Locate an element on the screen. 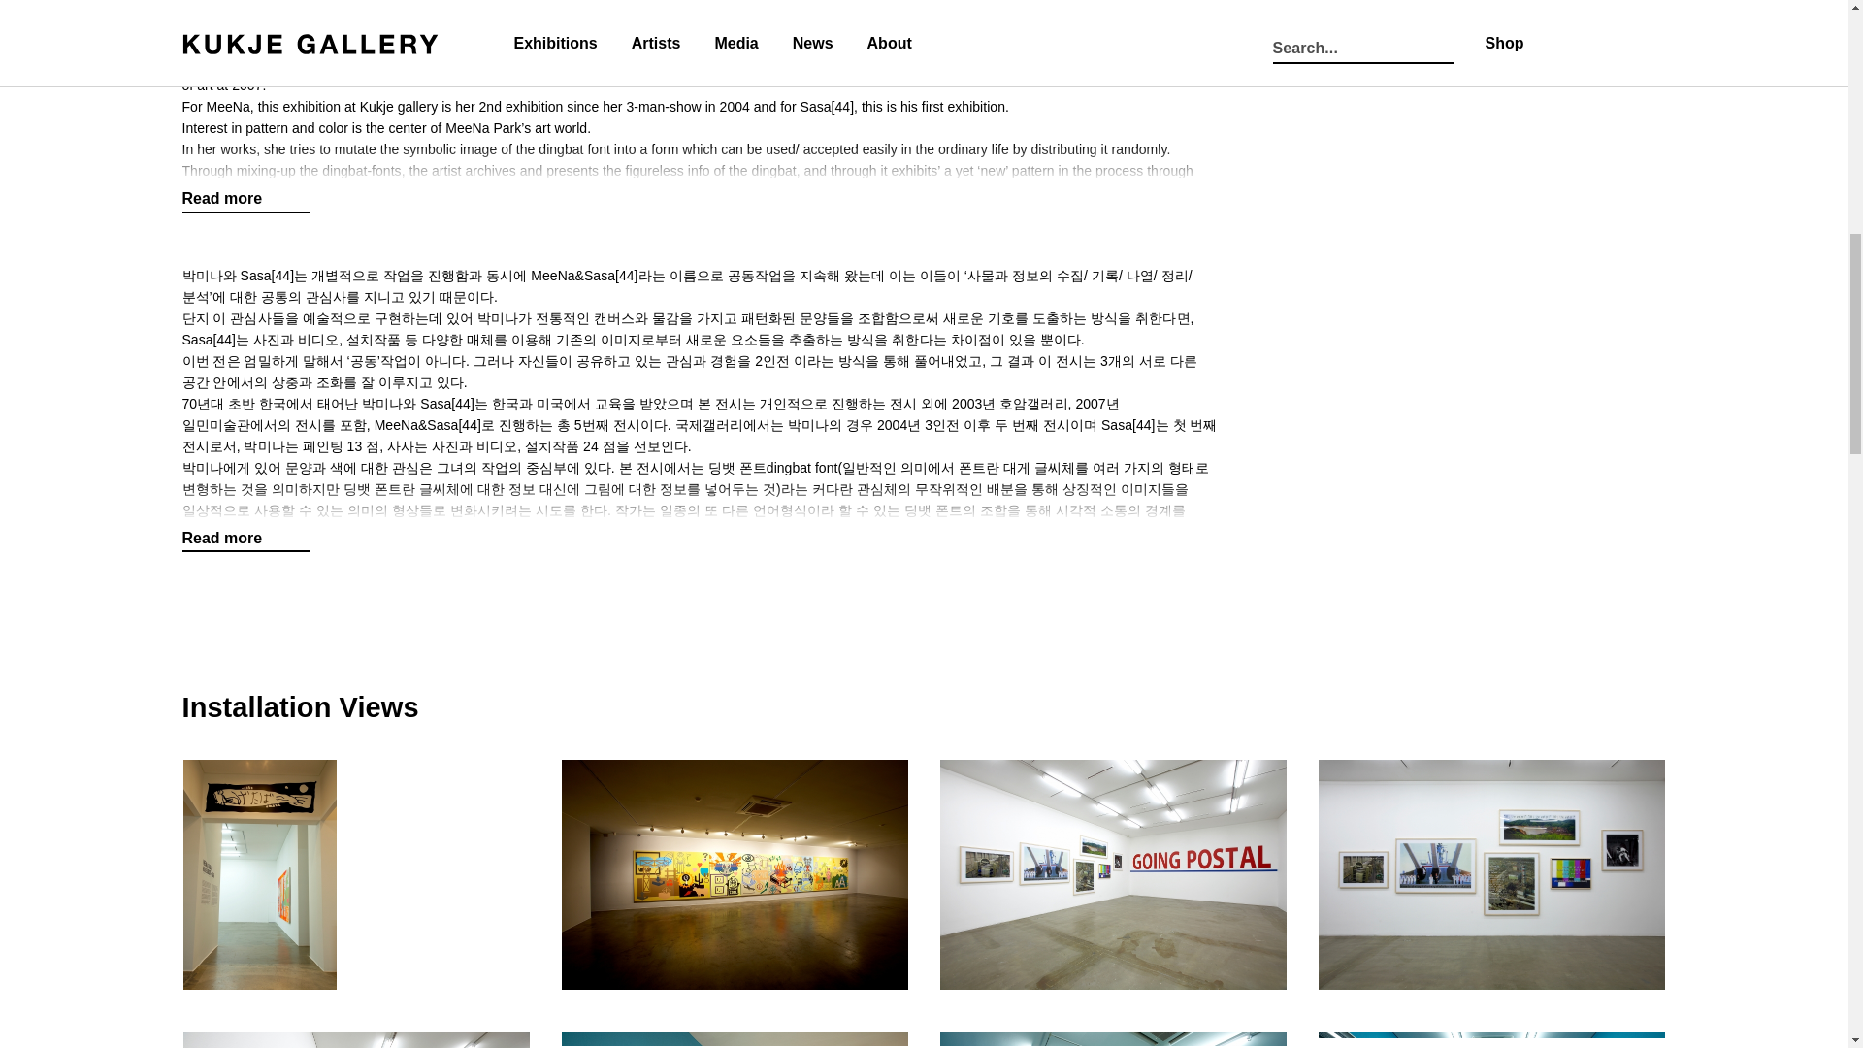 The image size is (1863, 1048). 1355 is located at coordinates (1492, 1038).